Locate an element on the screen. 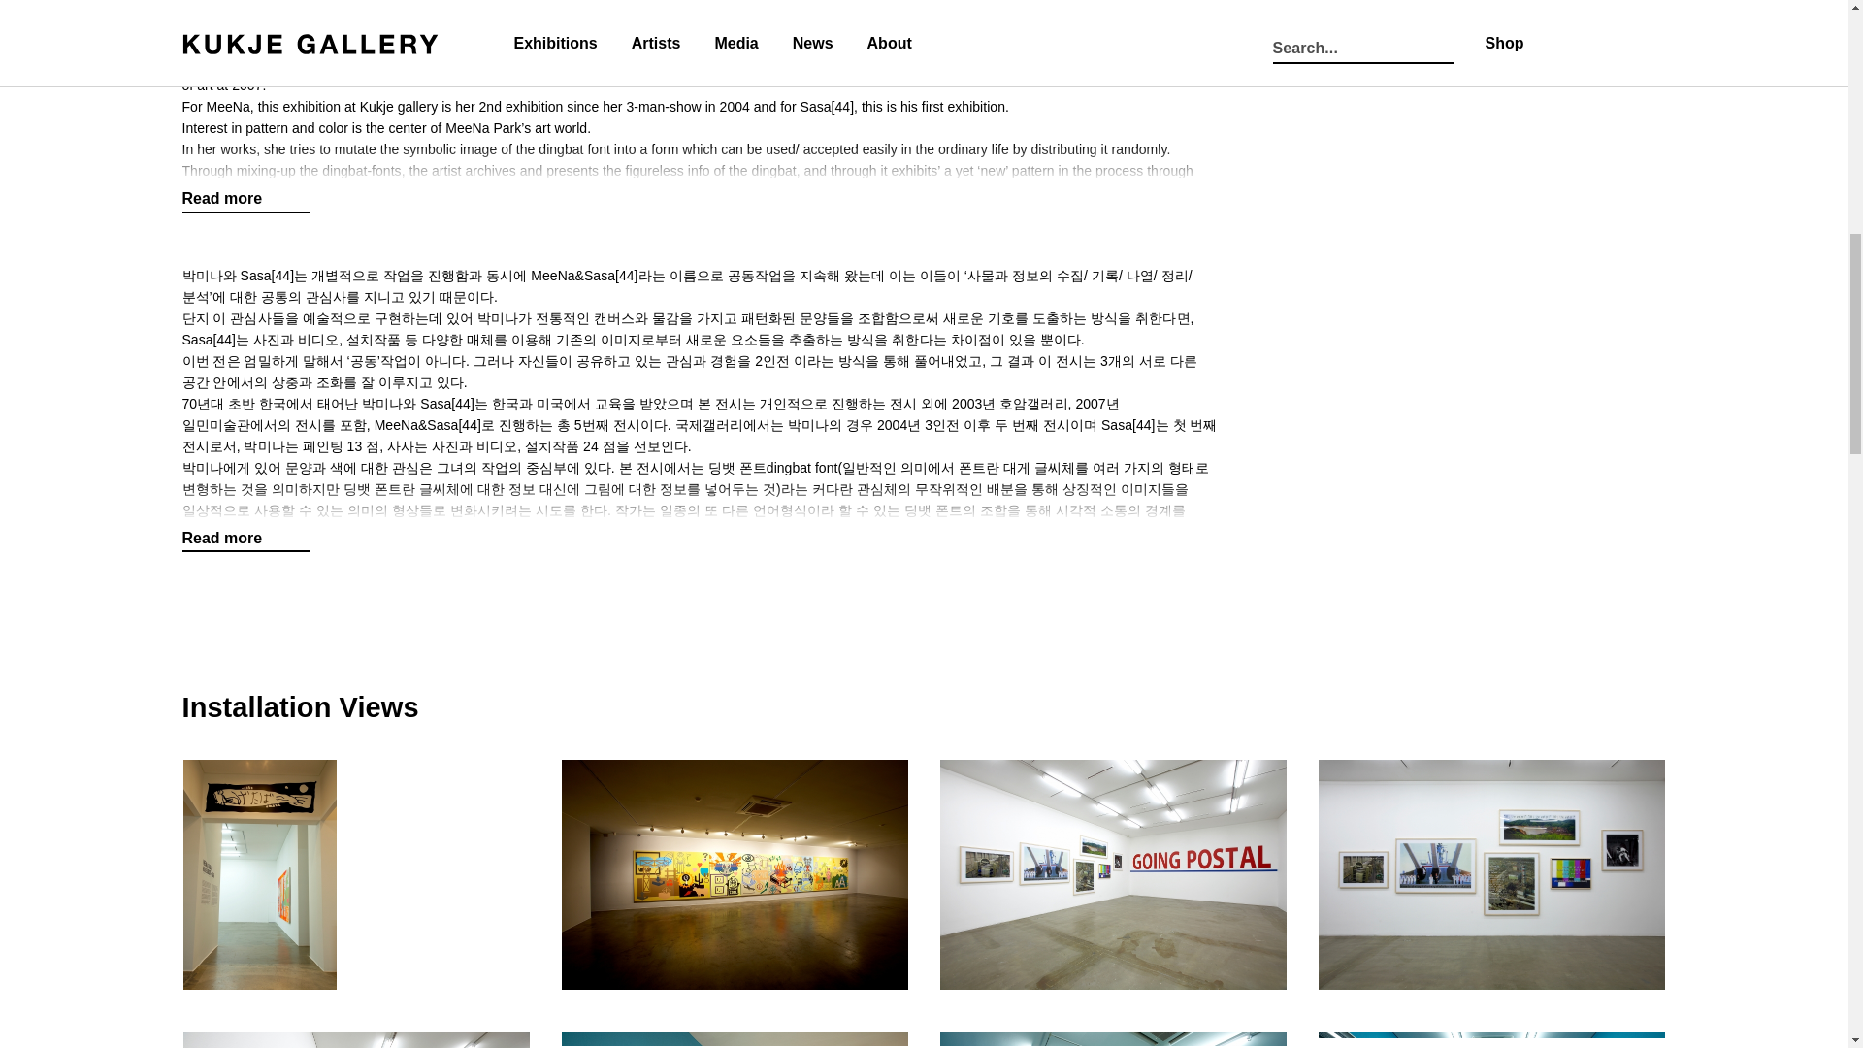 The image size is (1863, 1048). 1355 is located at coordinates (1492, 1038).